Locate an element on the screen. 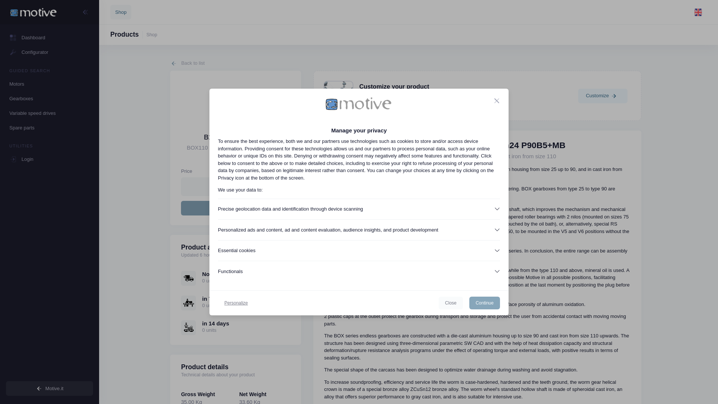 The width and height of the screenshot is (718, 404). Configurator is located at coordinates (49, 52).